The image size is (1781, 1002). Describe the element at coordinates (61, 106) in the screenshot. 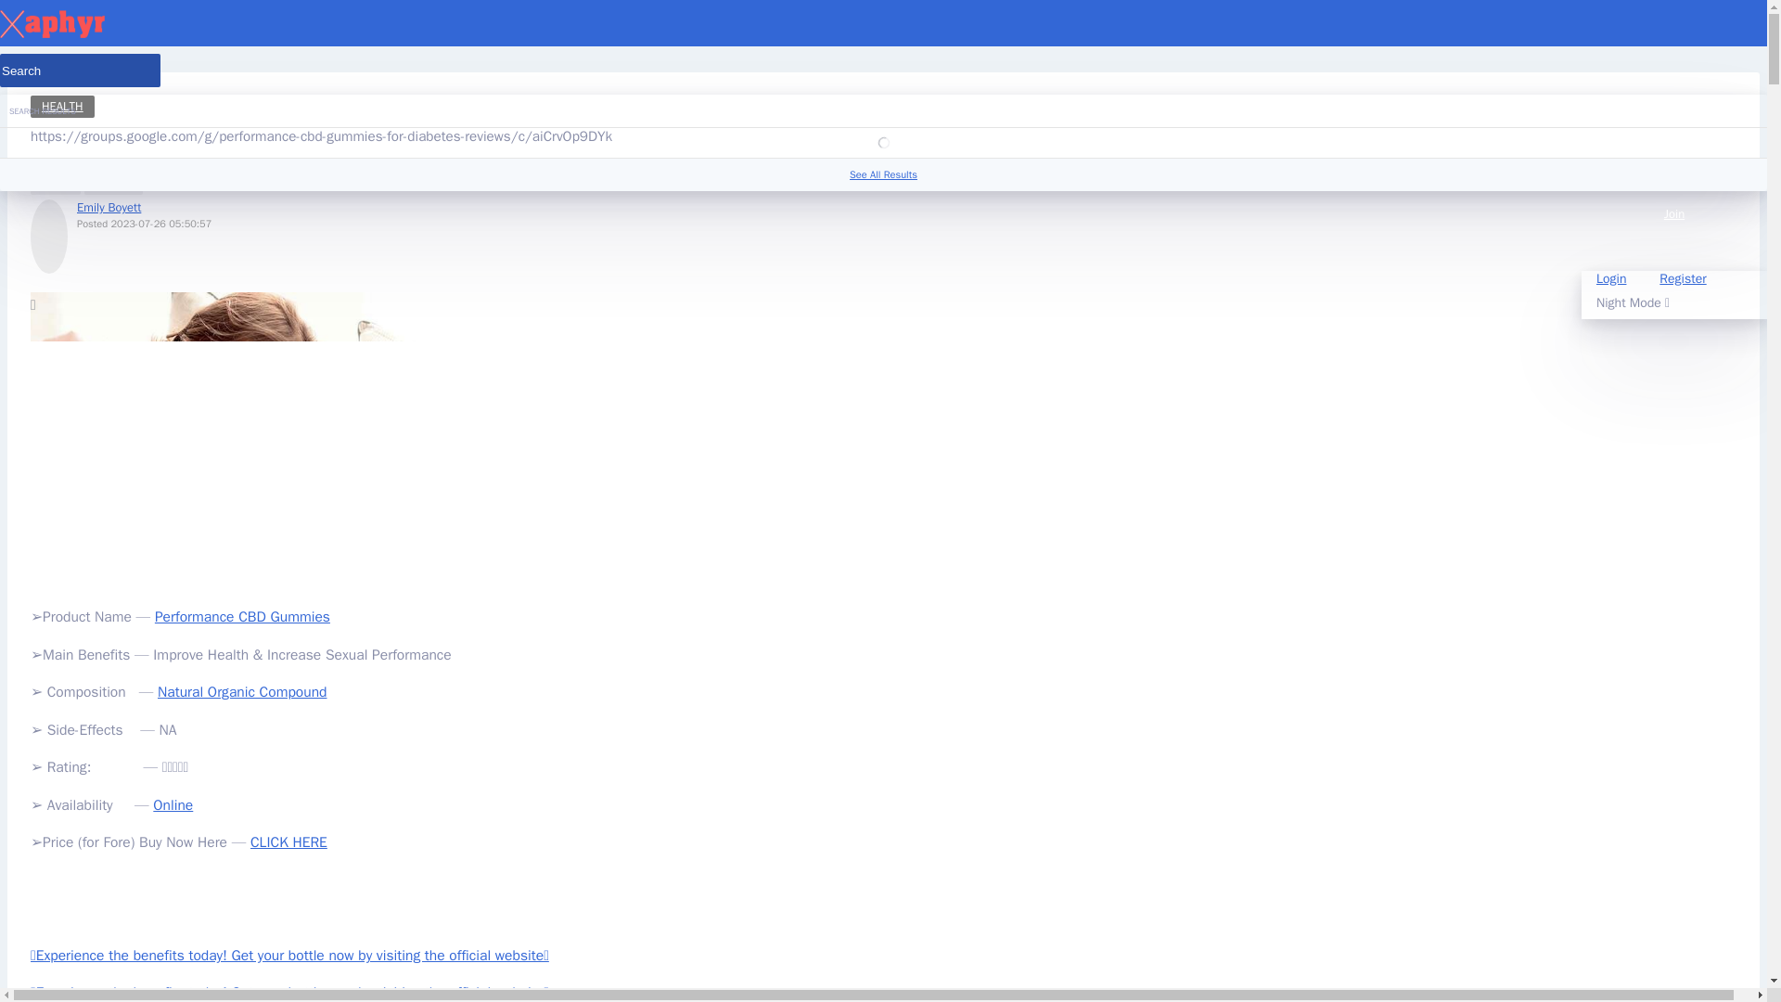

I see `HEALTH` at that location.